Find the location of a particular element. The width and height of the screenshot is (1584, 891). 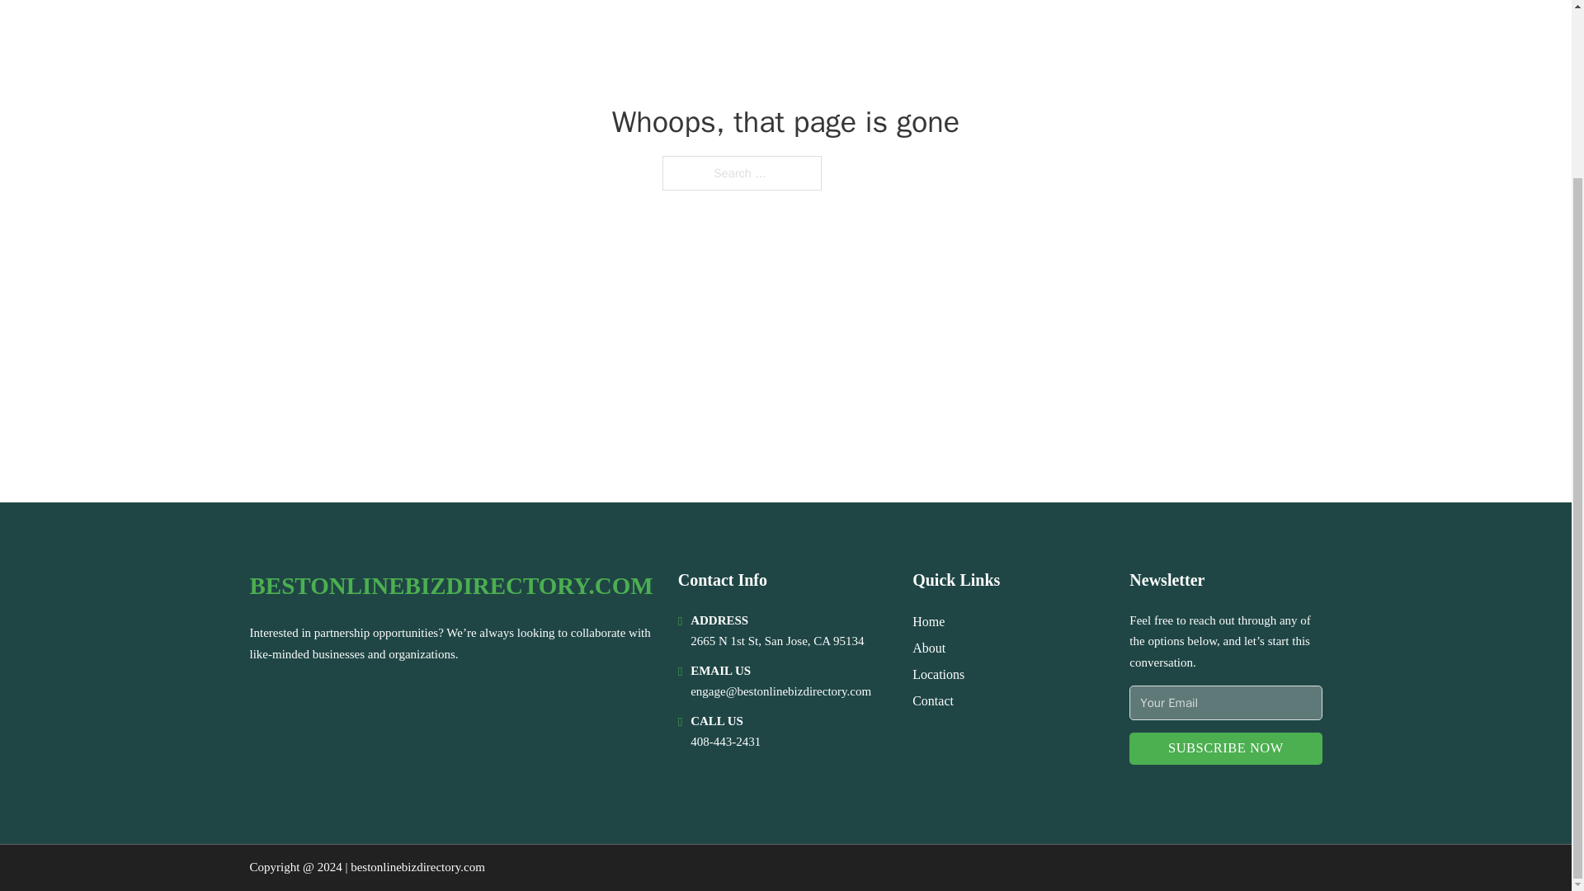

SUBSCRIBE NOW is located at coordinates (1224, 747).